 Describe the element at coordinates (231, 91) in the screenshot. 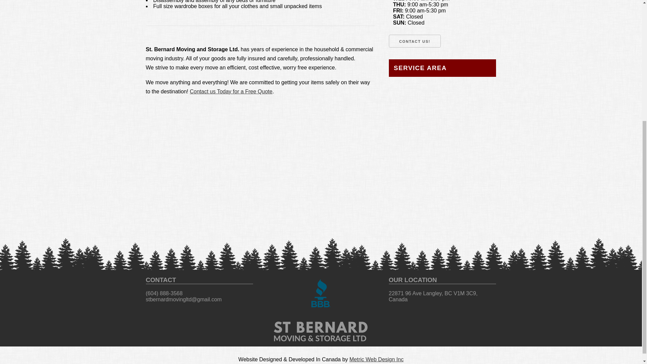

I see `Contact us Today for a Free Quote` at that location.